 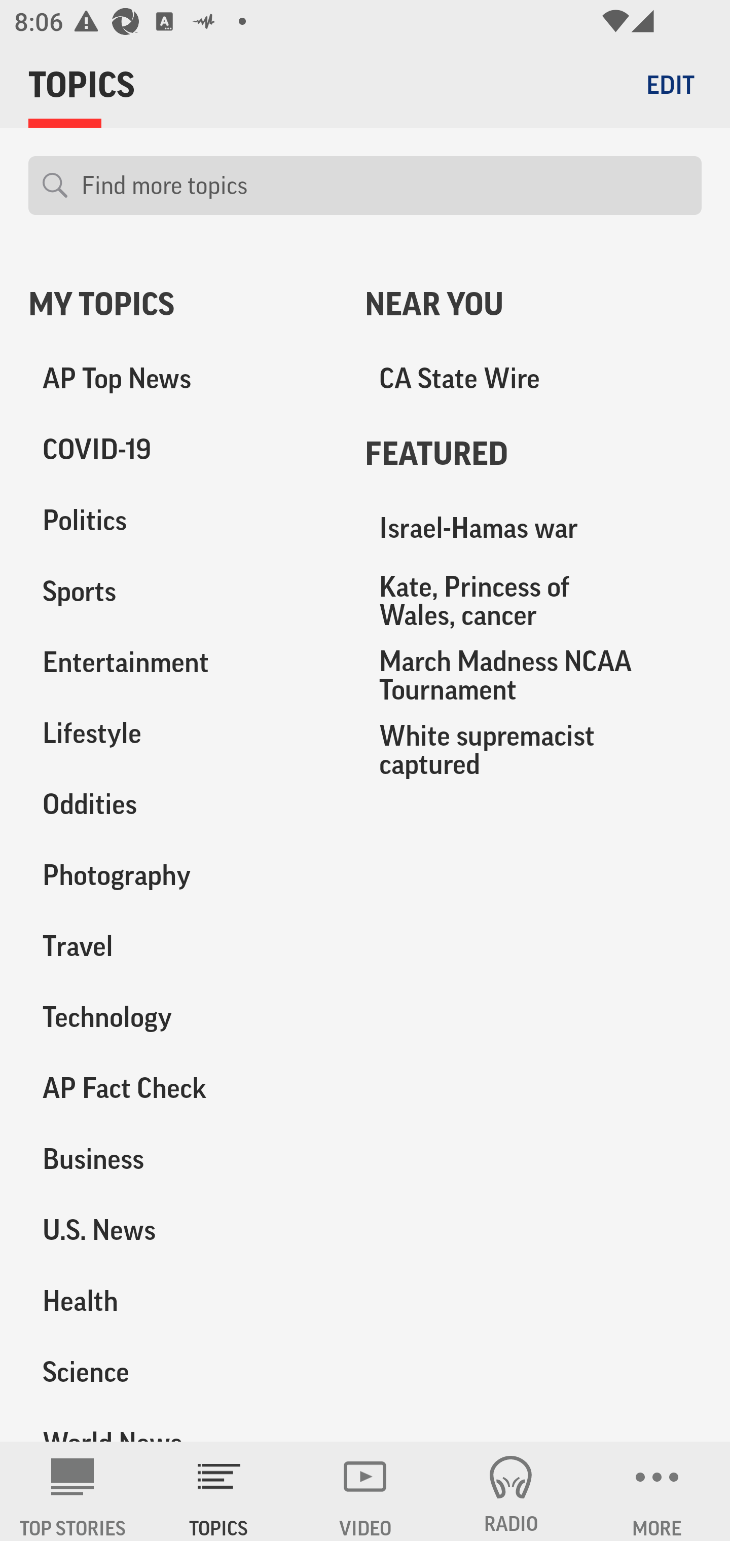 What do you see at coordinates (533, 601) in the screenshot?
I see `Kate, Princess of Wales, cancer` at bounding box center [533, 601].